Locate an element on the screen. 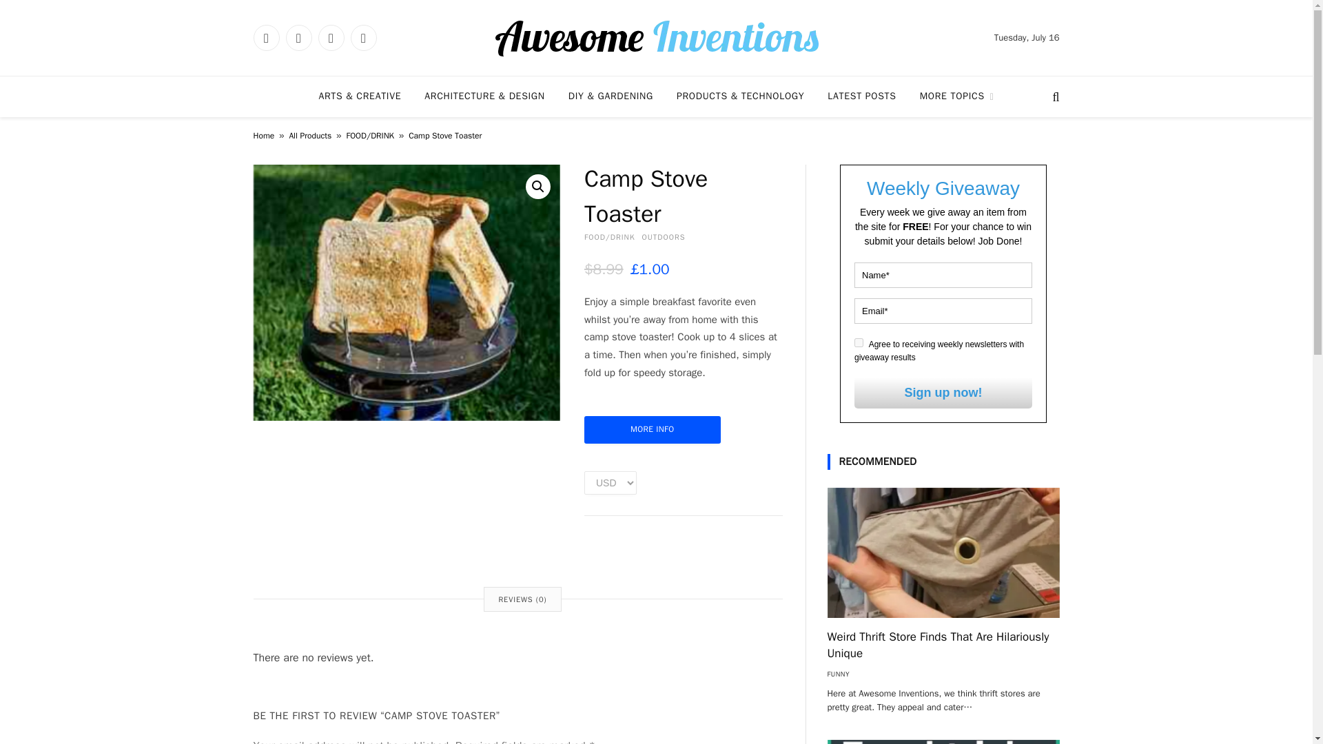  on is located at coordinates (859, 343).